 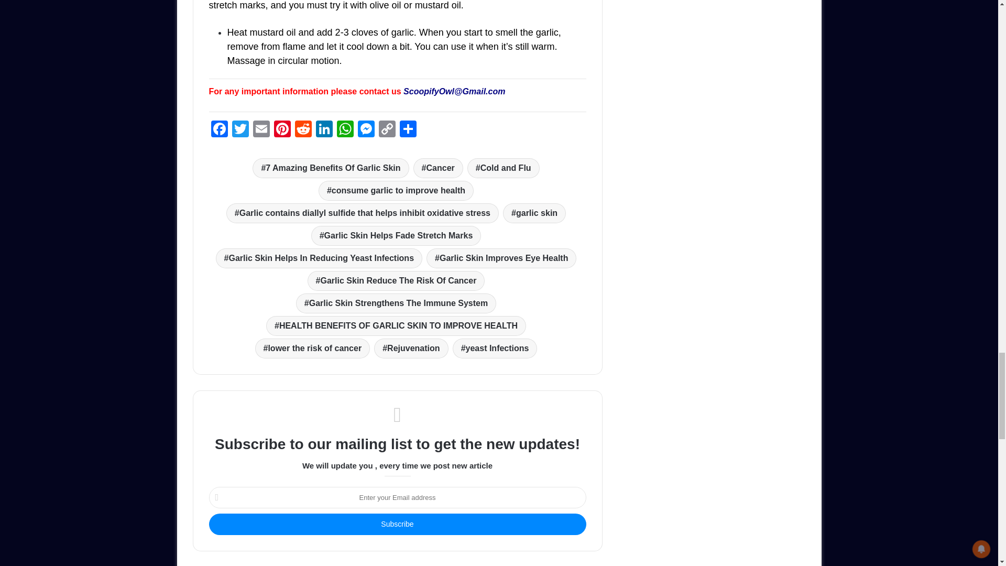 I want to click on Share, so click(x=408, y=130).